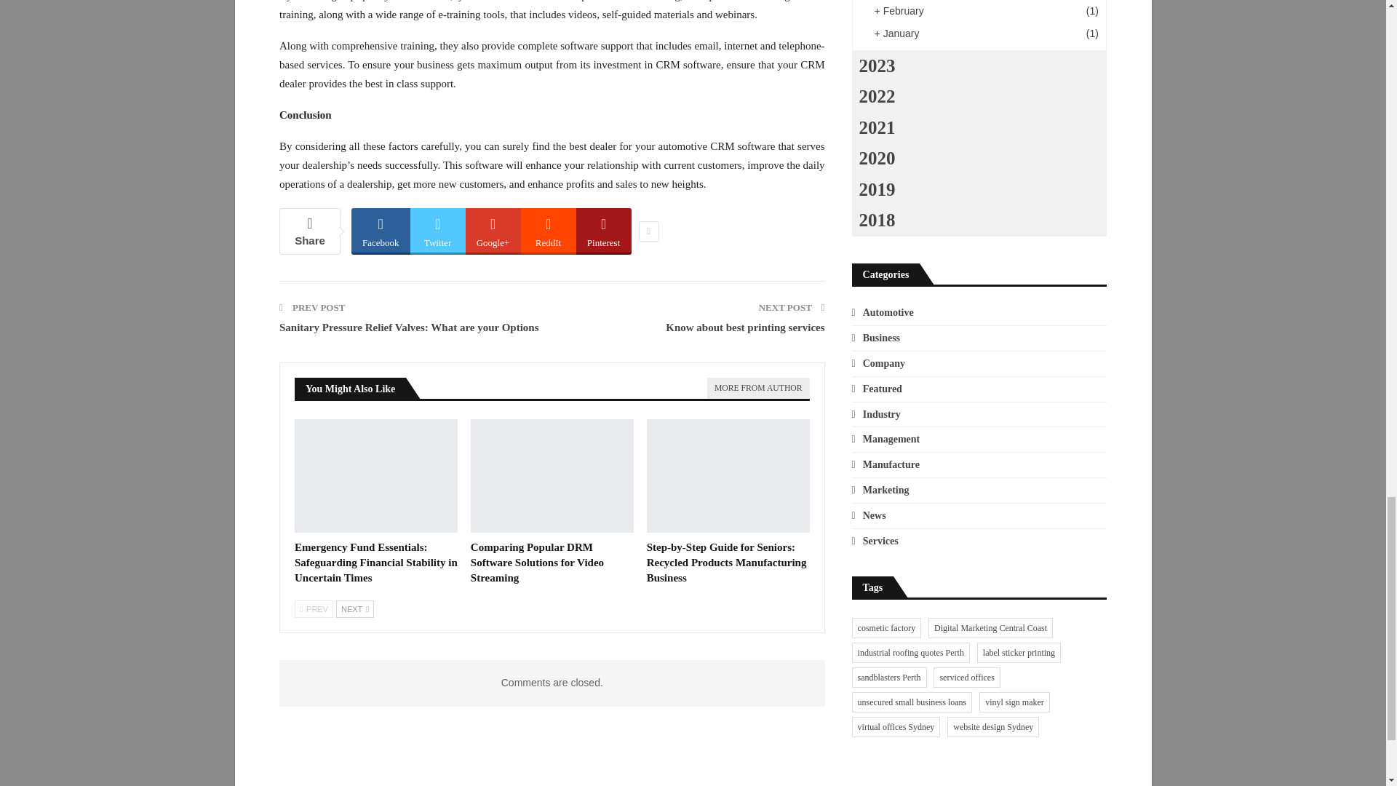 The width and height of the screenshot is (1397, 786). I want to click on ReddIt, so click(549, 230).